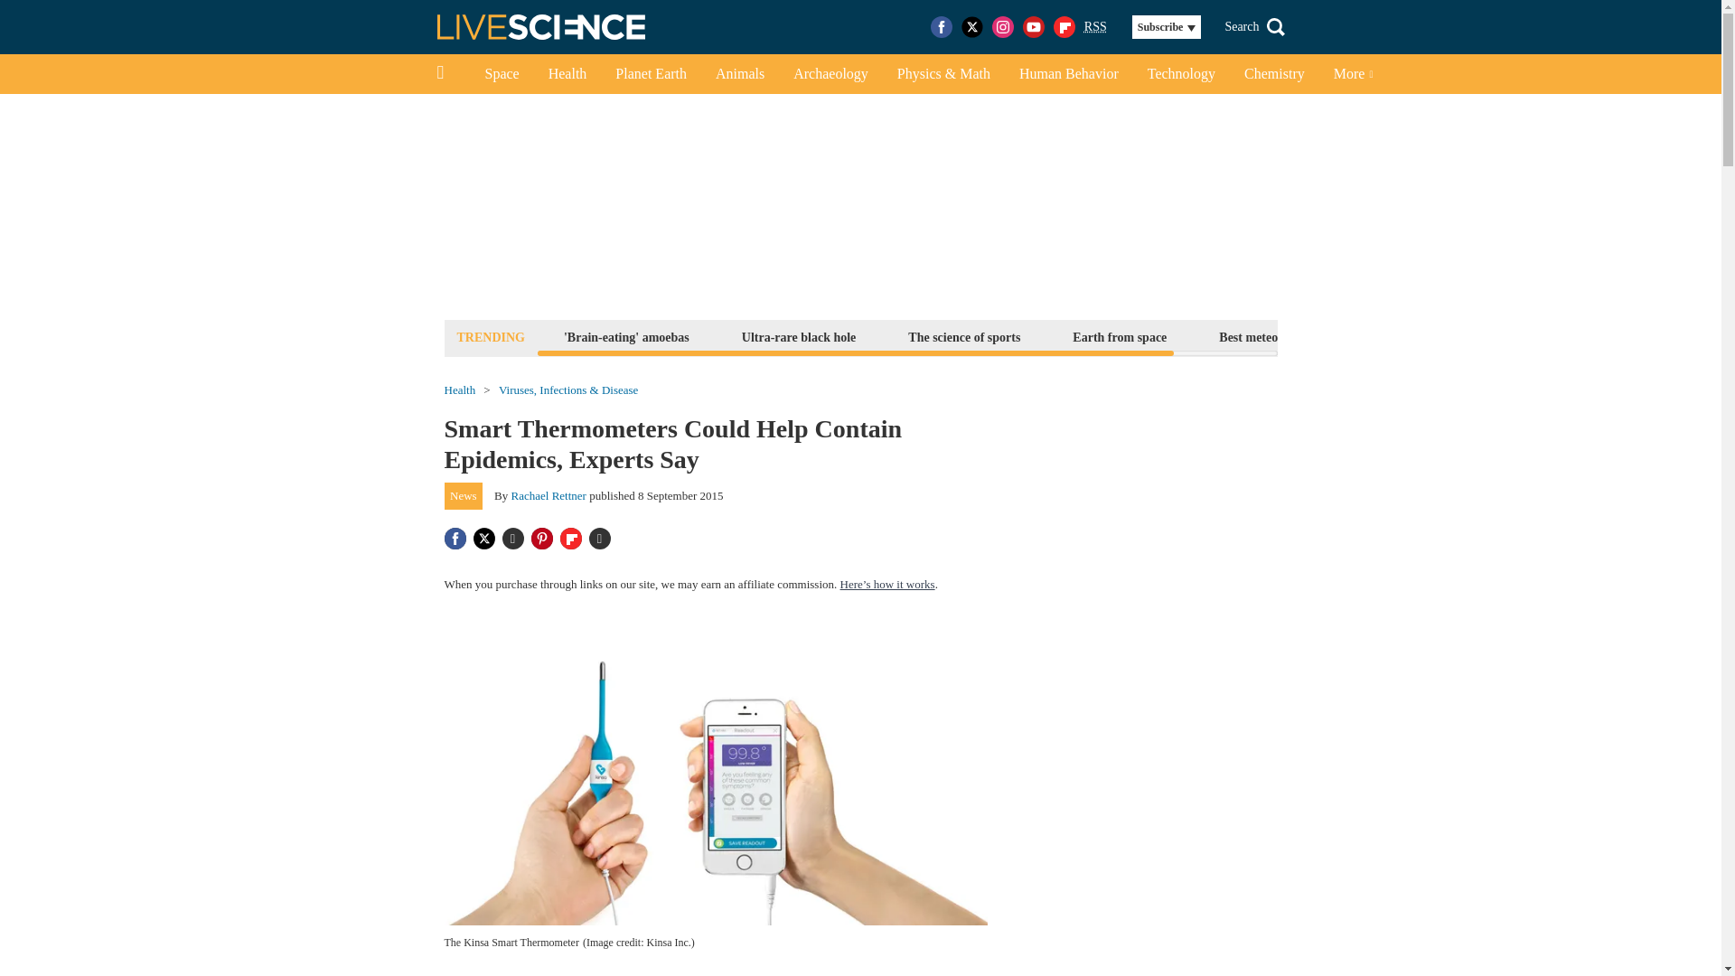 The image size is (1735, 976). Describe the element at coordinates (799, 336) in the screenshot. I see `Ultra-rare black hole` at that location.